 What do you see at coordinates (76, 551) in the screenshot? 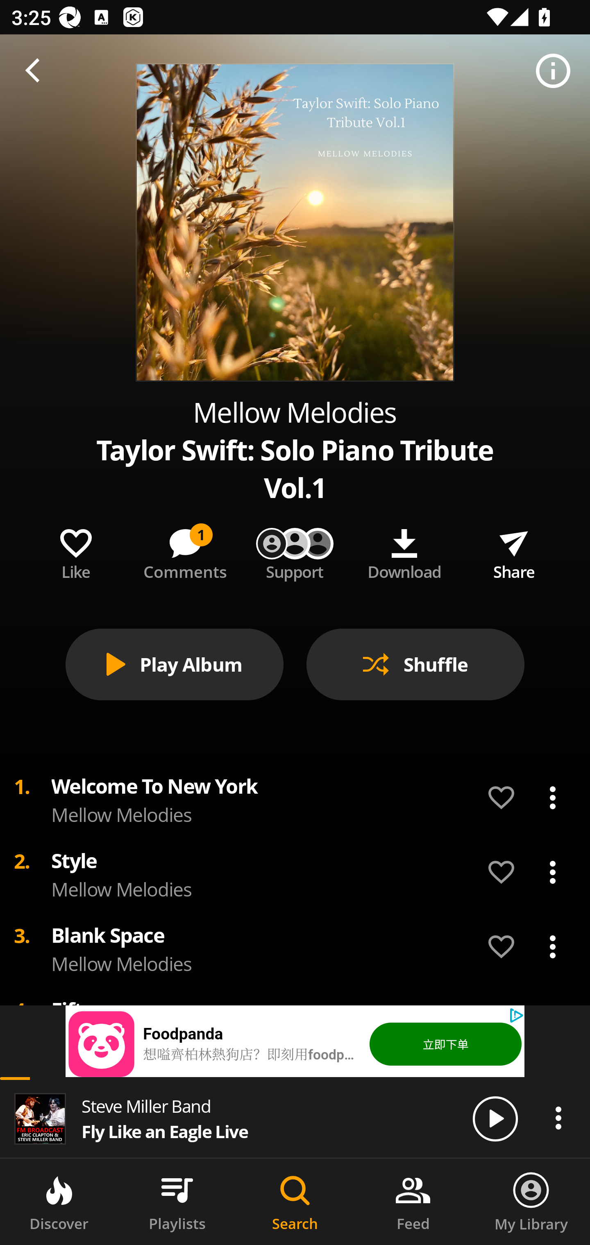
I see `Like` at bounding box center [76, 551].